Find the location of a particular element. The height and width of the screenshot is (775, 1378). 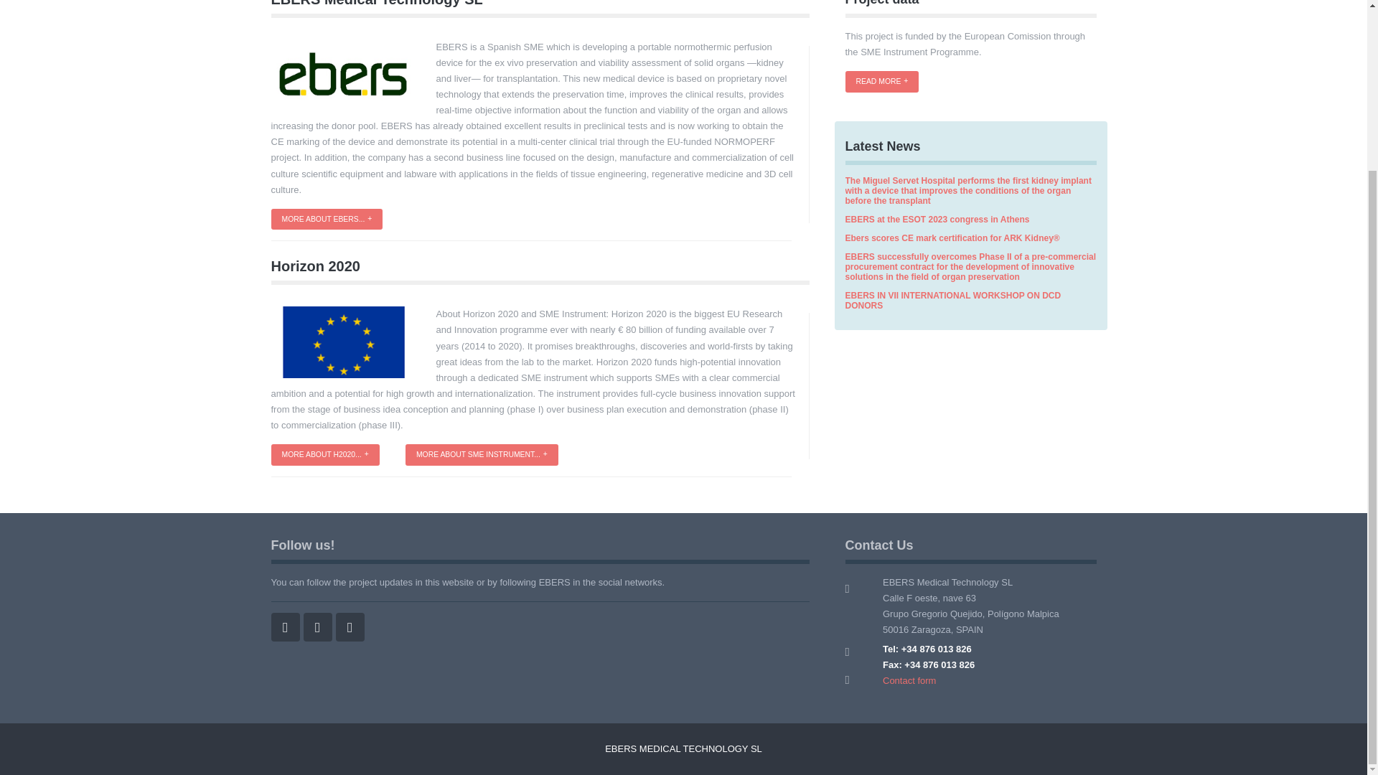

rockettheme.com is located at coordinates (683, 748).